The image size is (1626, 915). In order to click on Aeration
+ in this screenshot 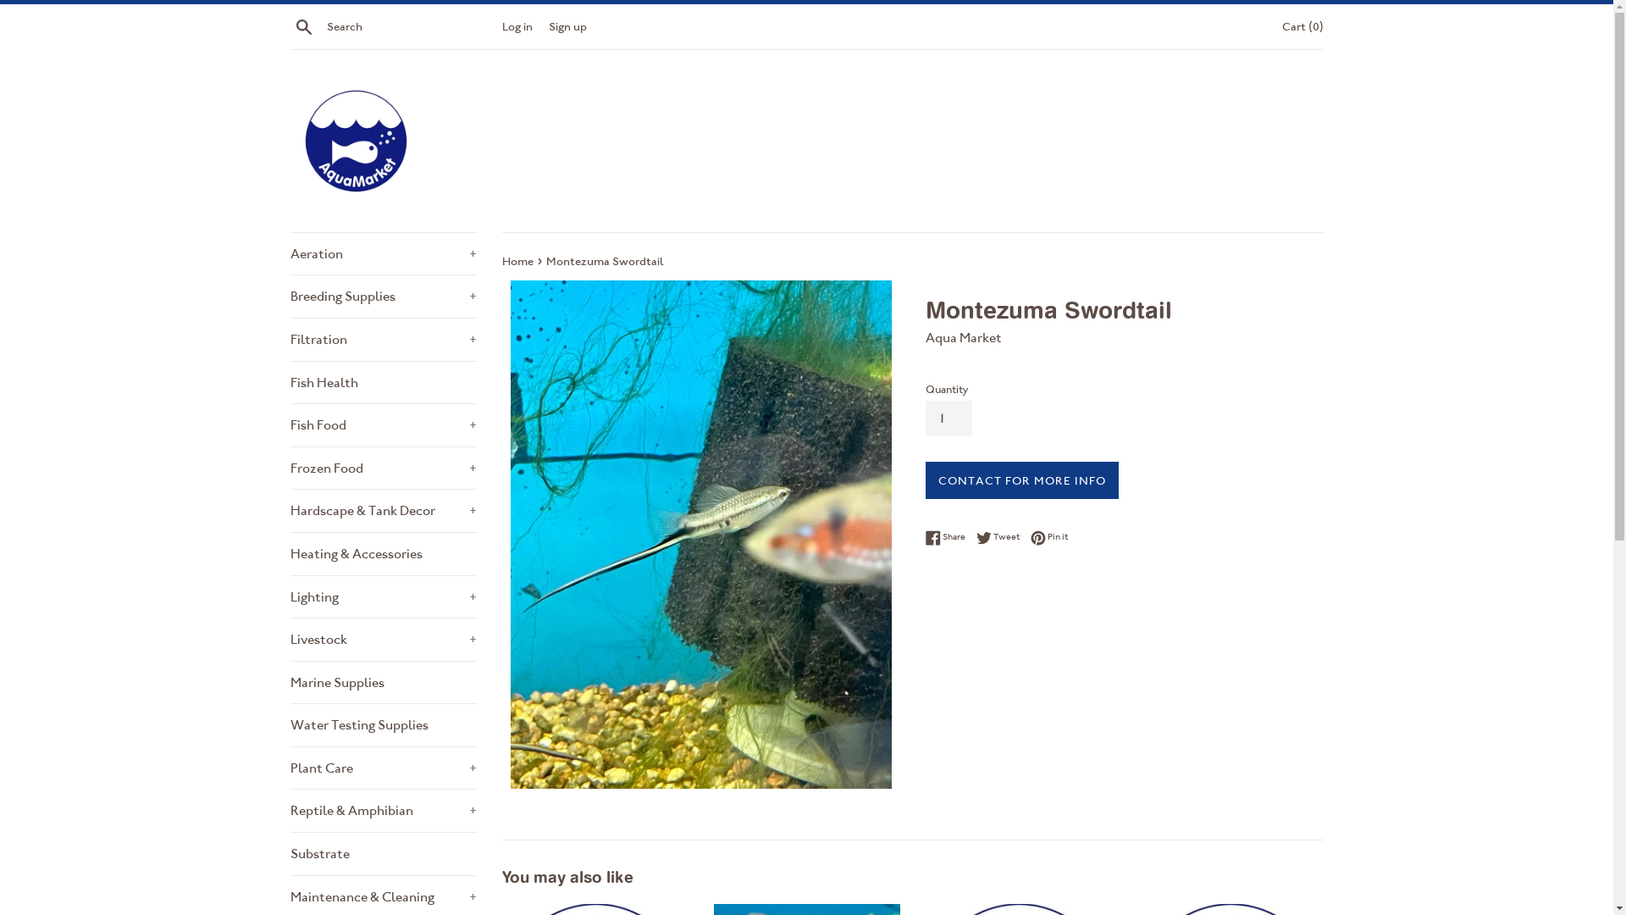, I will do `click(383, 254)`.